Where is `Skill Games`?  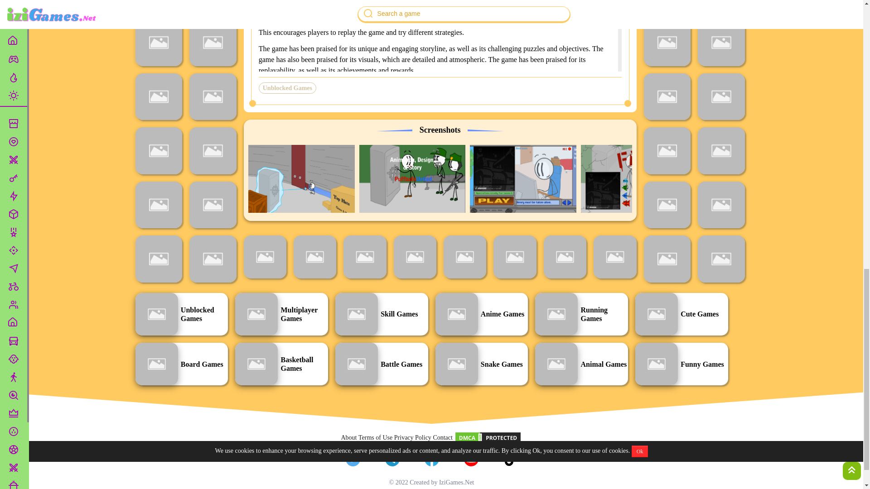 Skill Games is located at coordinates (382, 314).